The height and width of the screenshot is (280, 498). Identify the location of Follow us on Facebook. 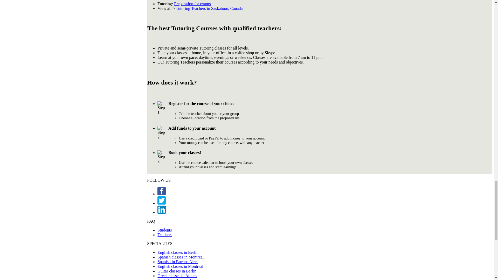
(161, 191).